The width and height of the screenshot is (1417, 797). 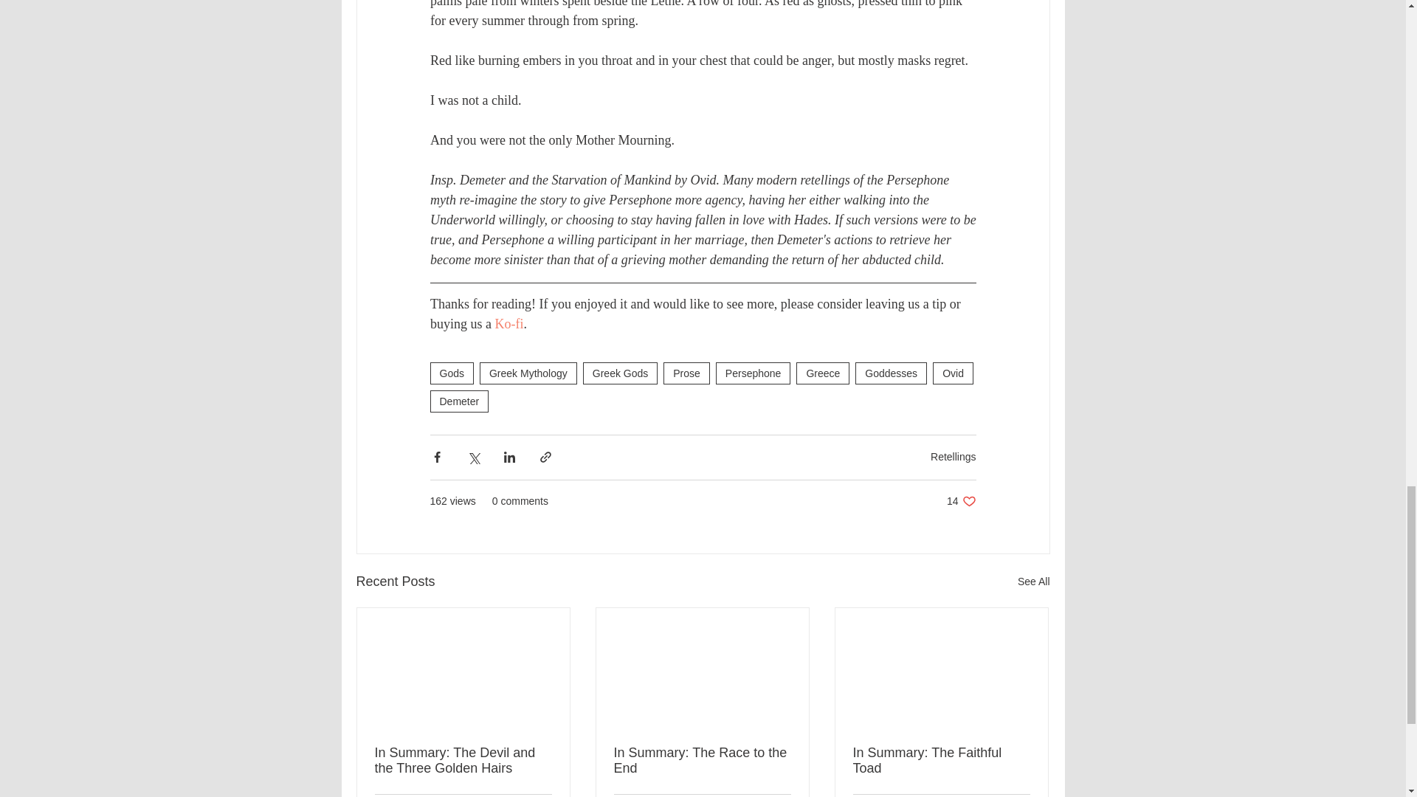 I want to click on In Summary: The Race to the End, so click(x=702, y=760).